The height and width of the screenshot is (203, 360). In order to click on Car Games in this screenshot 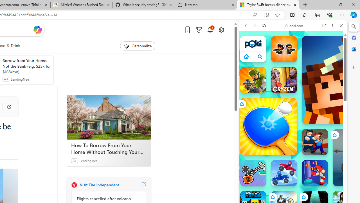, I will do `click(293, 133)`.